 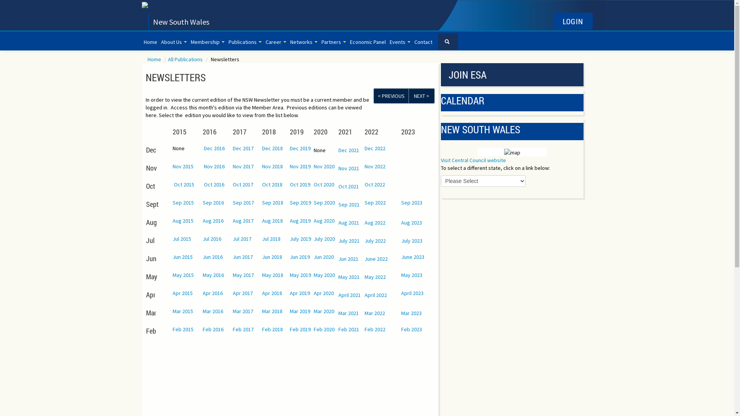 I want to click on May 2022, so click(x=375, y=277).